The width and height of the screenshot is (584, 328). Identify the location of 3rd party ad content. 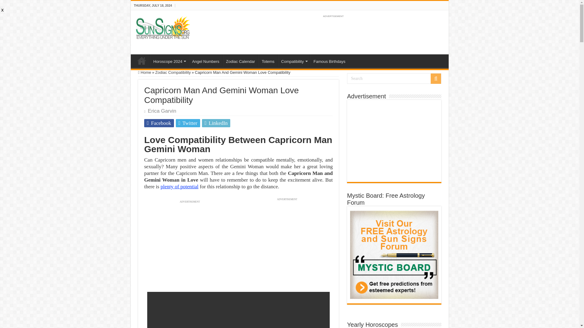
(333, 33).